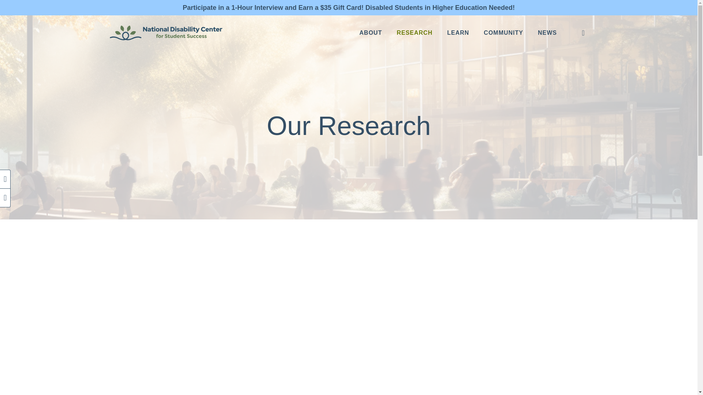 The width and height of the screenshot is (703, 395). I want to click on search, so click(583, 33).